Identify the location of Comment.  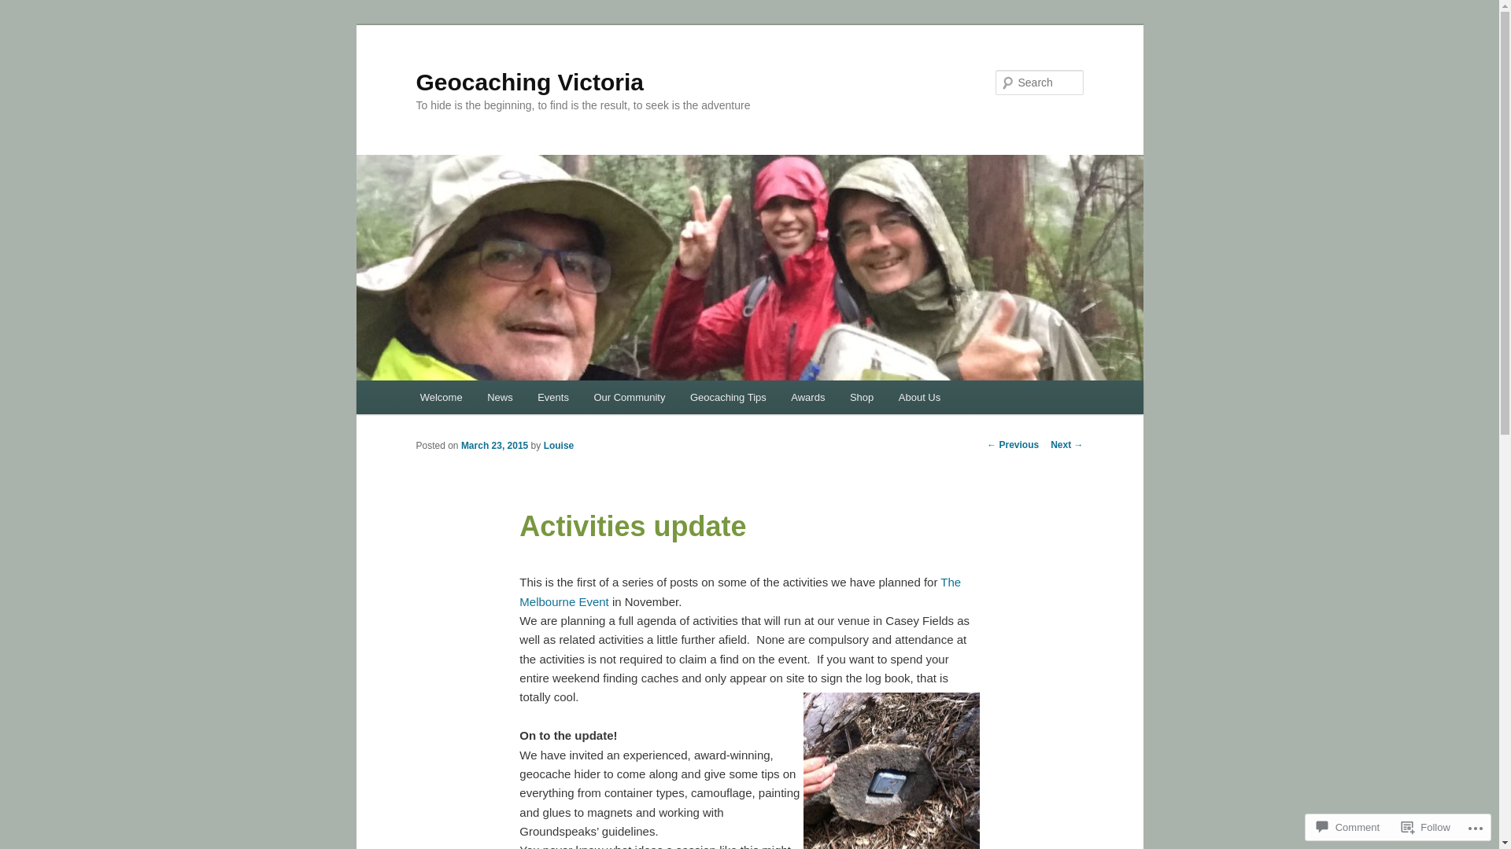
(1348, 827).